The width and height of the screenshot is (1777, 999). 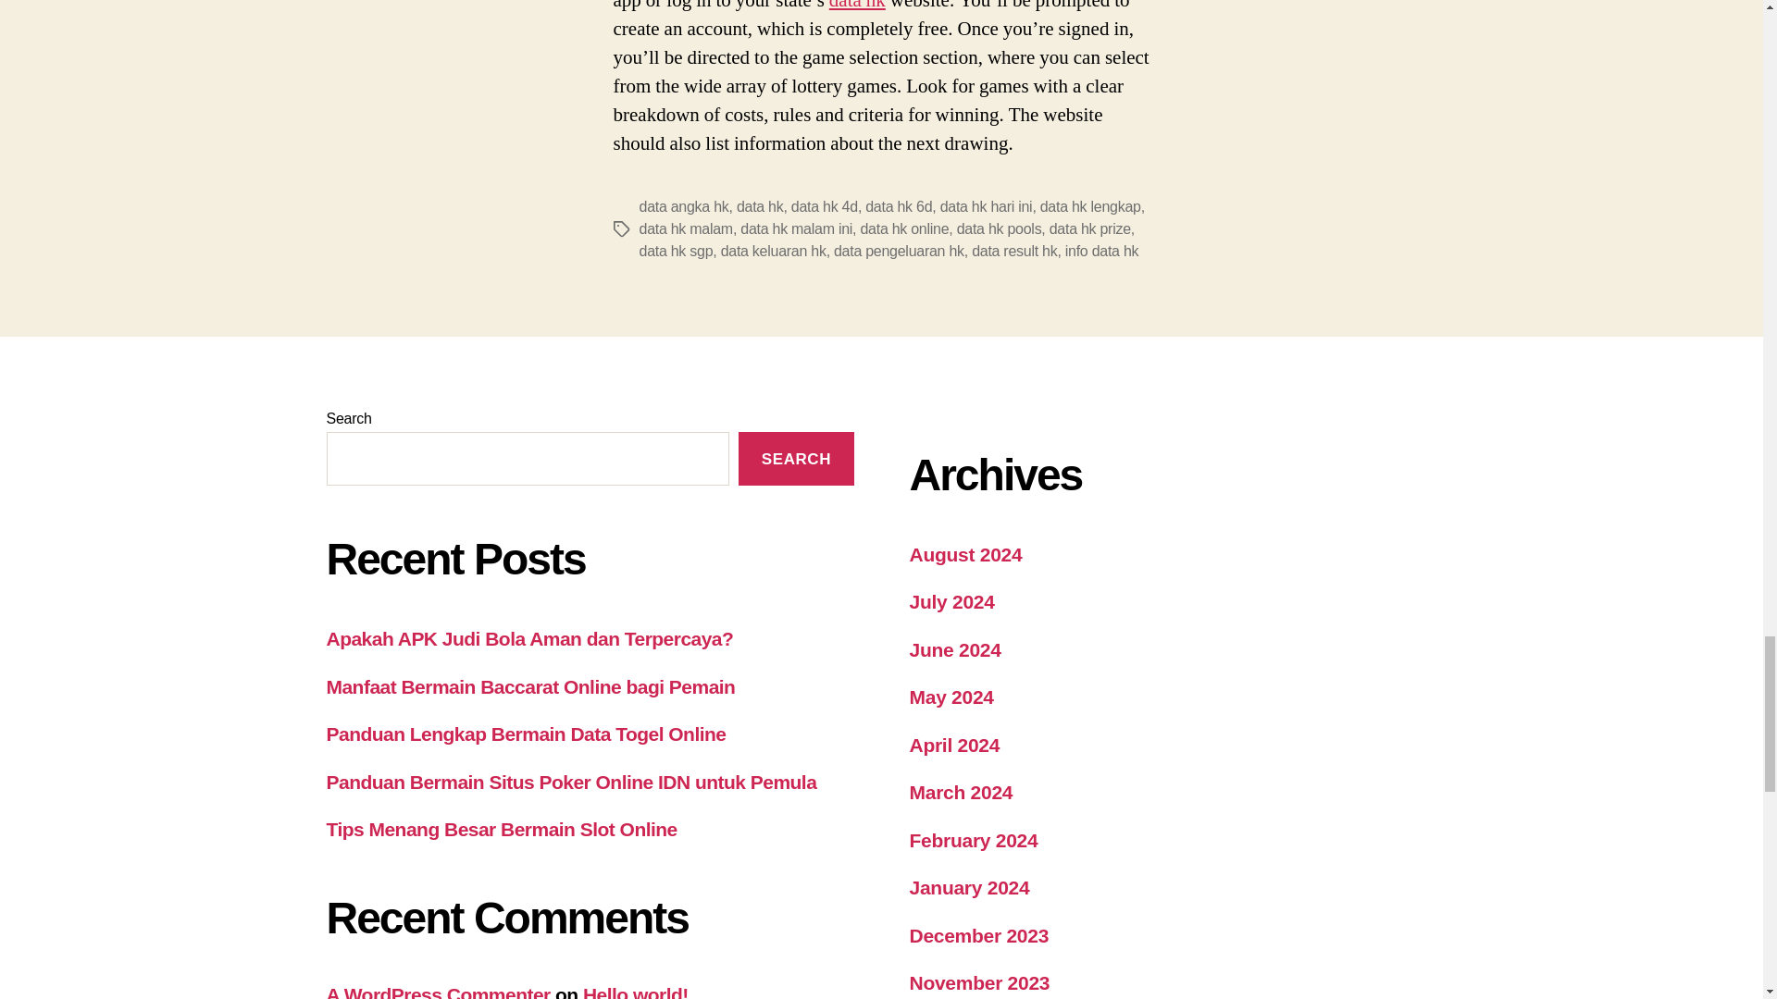 I want to click on data hk 4d, so click(x=824, y=206).